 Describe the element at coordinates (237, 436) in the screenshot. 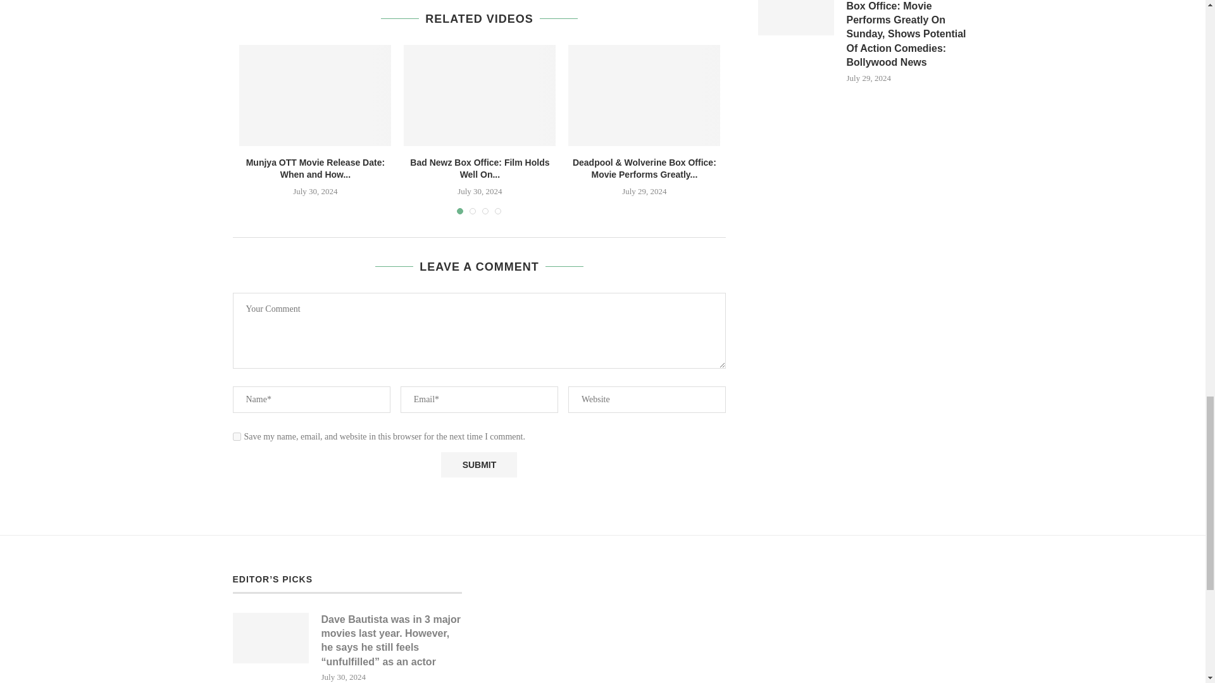

I see `yes` at that location.